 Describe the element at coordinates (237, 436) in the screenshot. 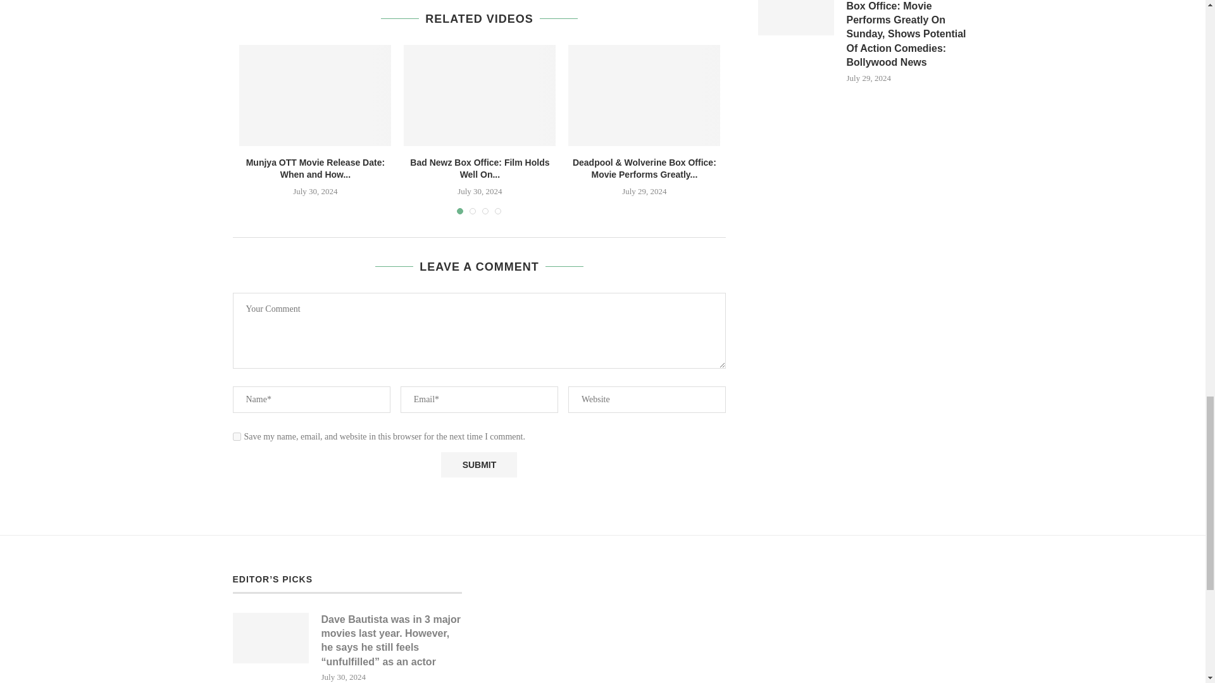

I see `yes` at that location.